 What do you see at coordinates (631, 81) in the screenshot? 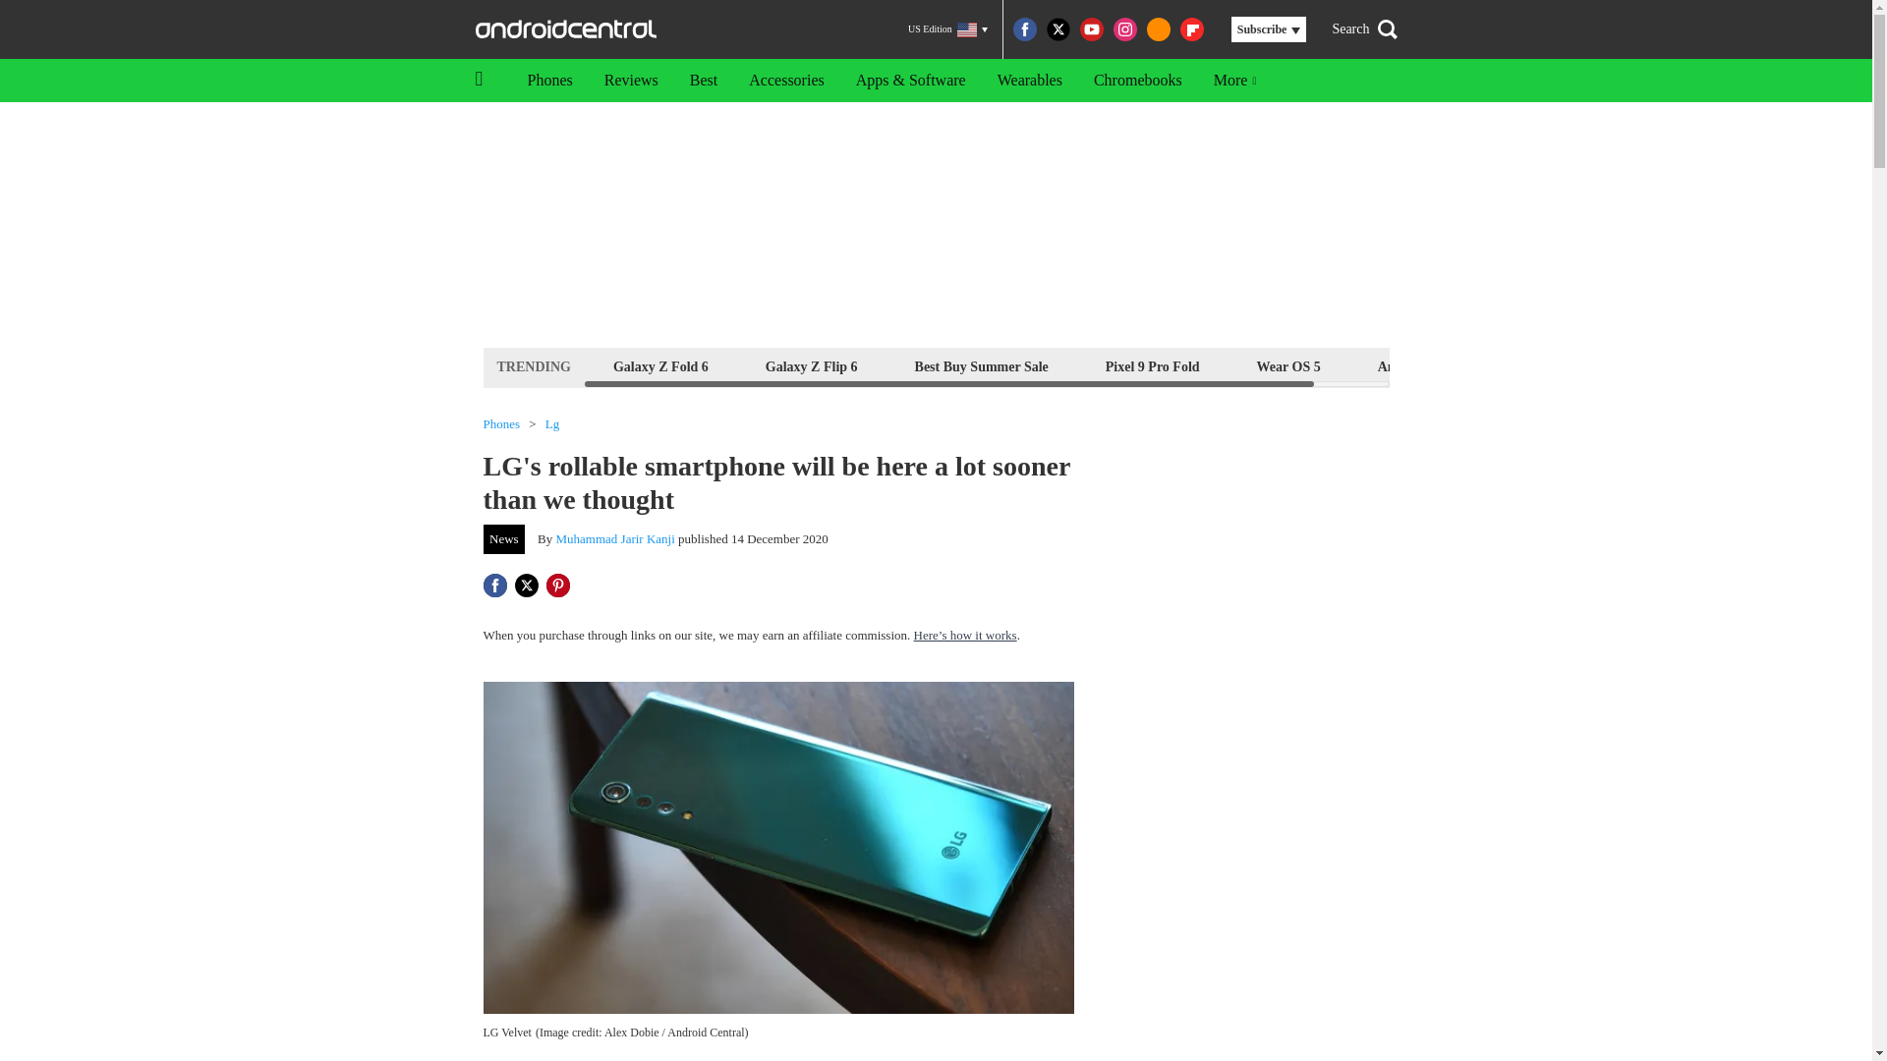
I see `Reviews` at bounding box center [631, 81].